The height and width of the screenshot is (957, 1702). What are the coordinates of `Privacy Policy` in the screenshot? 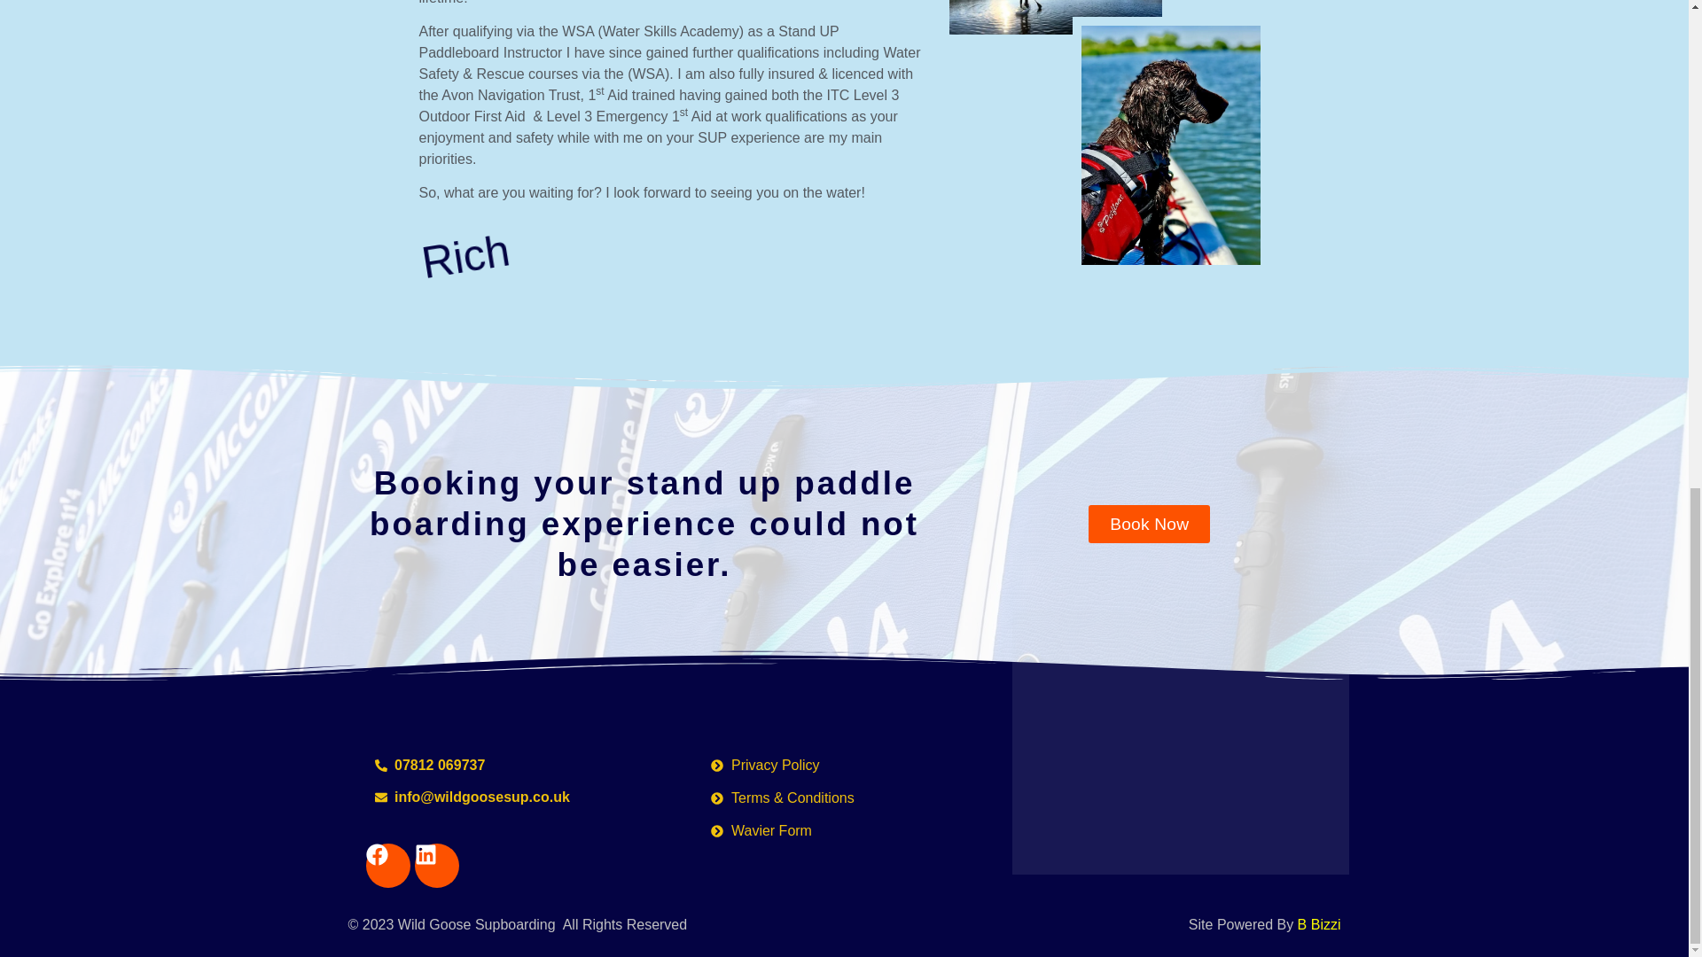 It's located at (844, 766).